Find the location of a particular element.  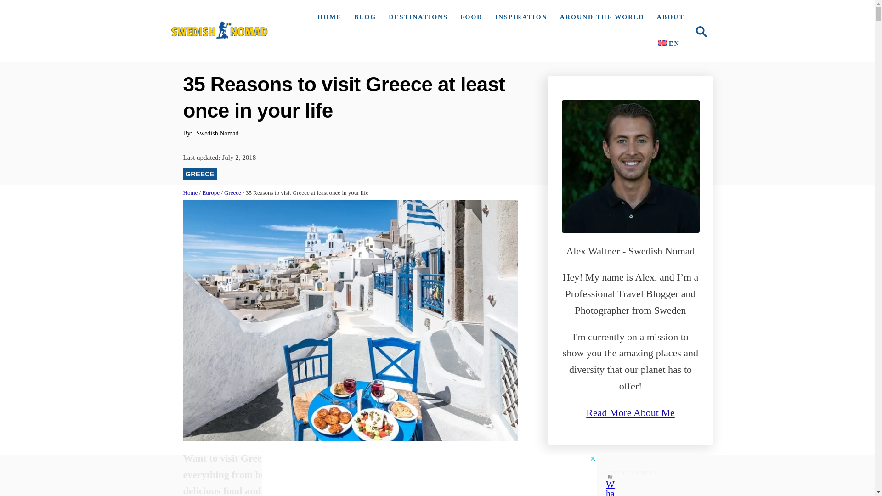

3rd party ad content is located at coordinates (429, 475).